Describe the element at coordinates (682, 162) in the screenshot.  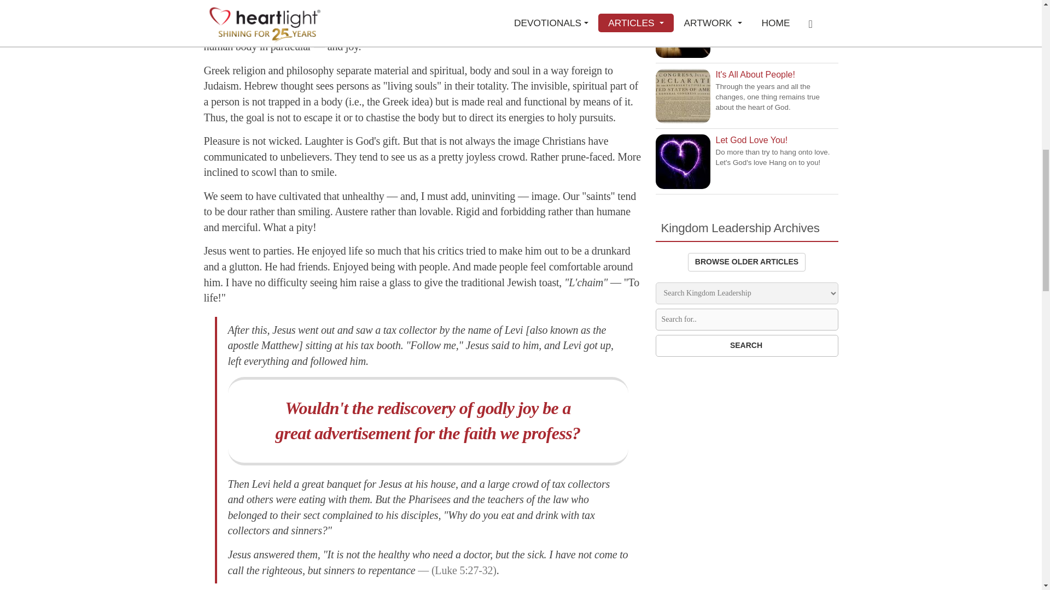
I see `Let God Love You!` at that location.